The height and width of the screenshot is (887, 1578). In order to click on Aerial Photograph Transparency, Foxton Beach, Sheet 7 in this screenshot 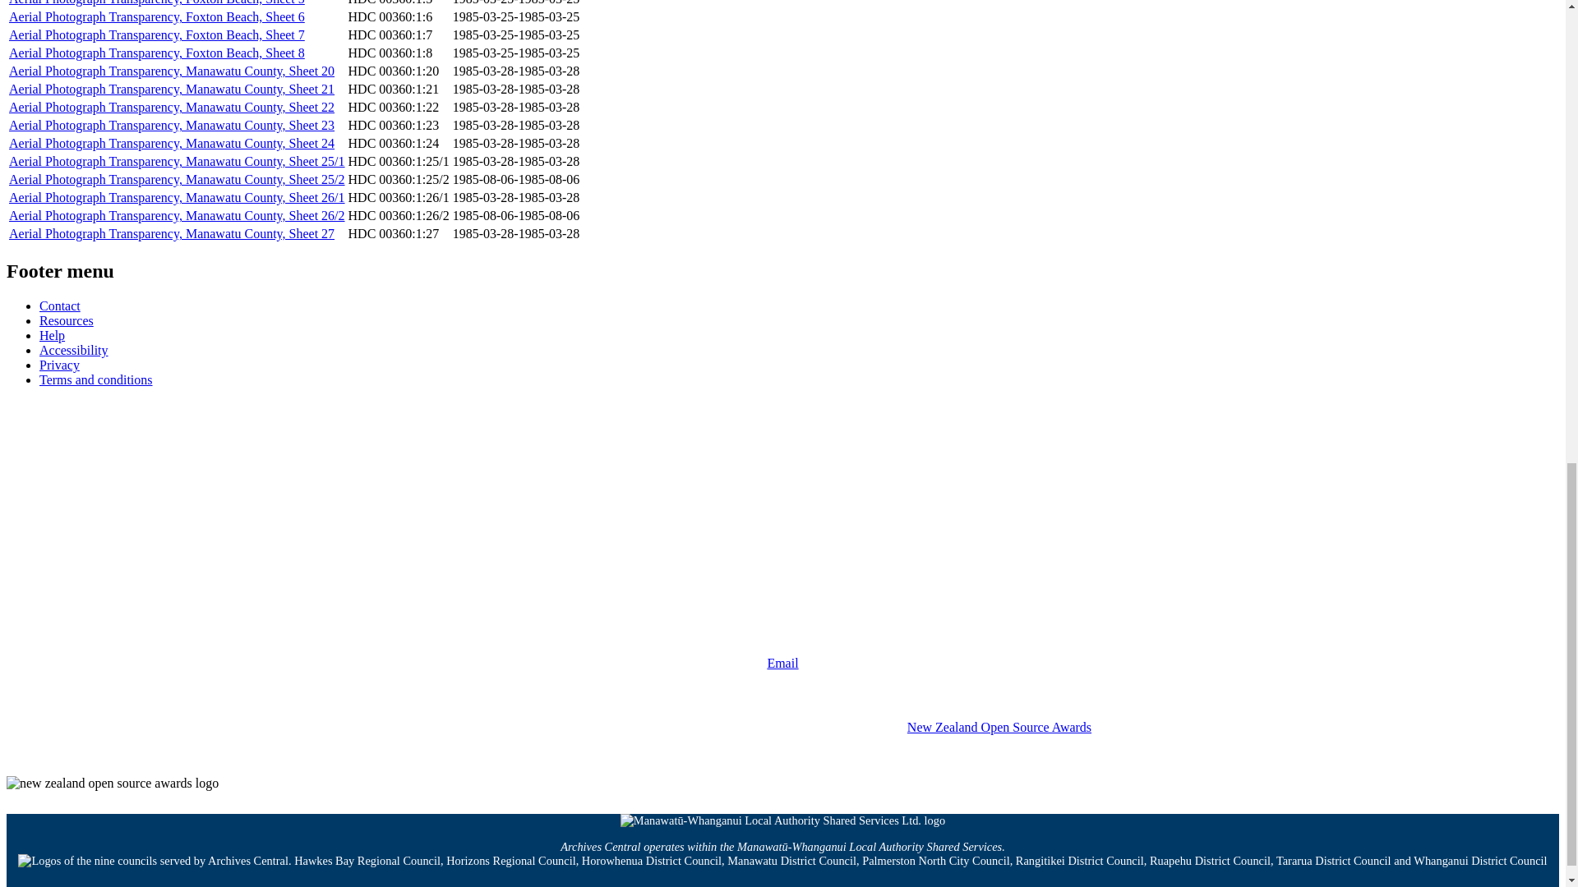, I will do `click(156, 34)`.